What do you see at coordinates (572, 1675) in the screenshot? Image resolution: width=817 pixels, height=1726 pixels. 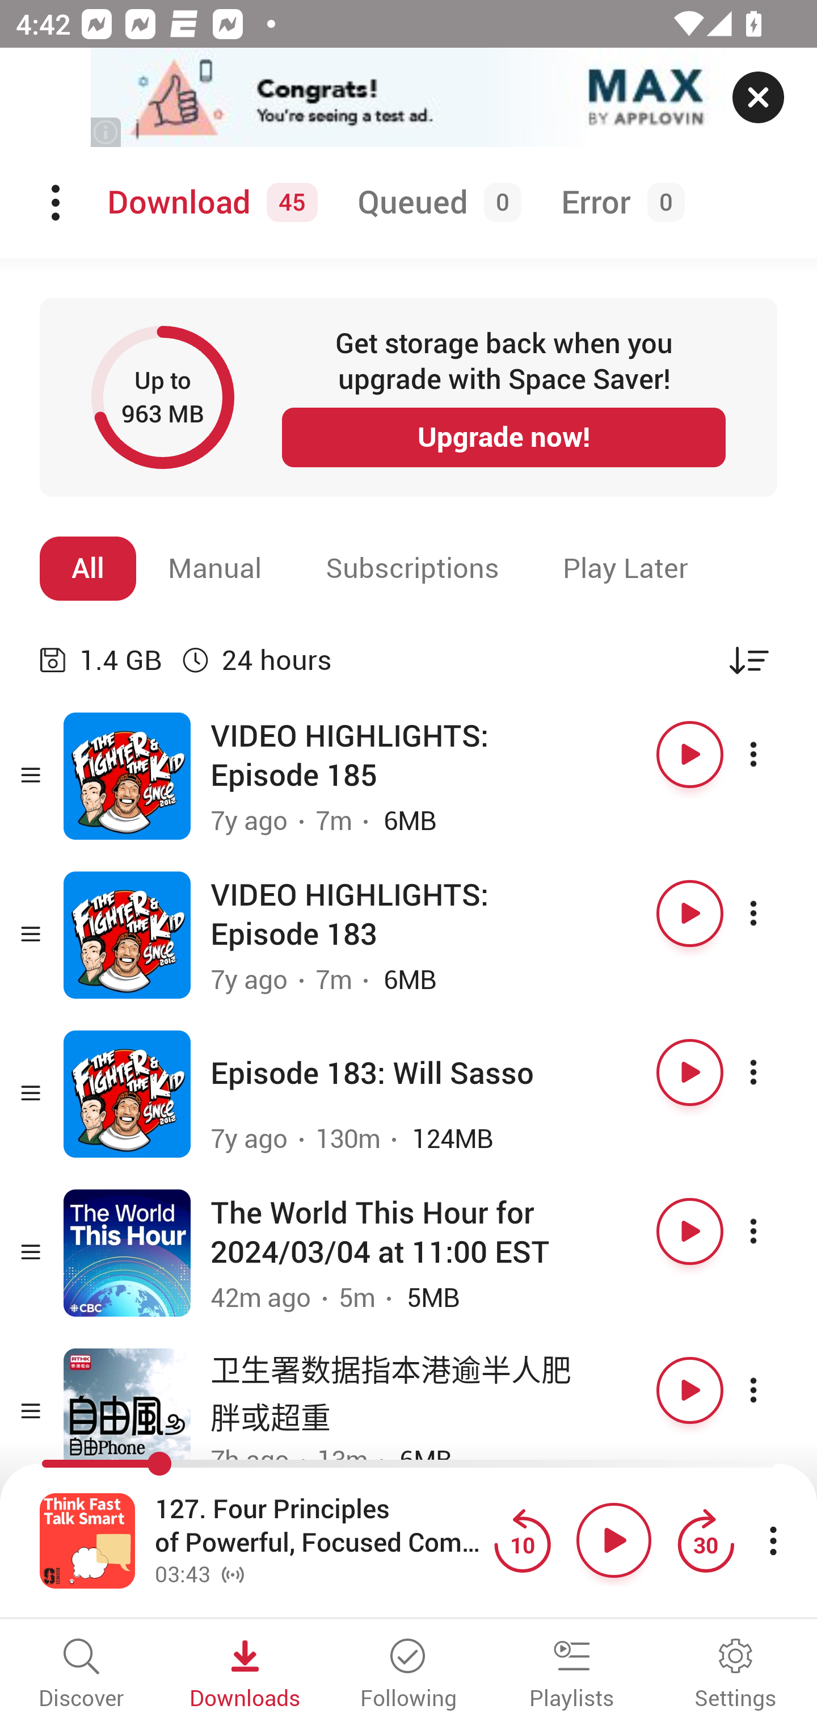 I see `Playlists` at bounding box center [572, 1675].